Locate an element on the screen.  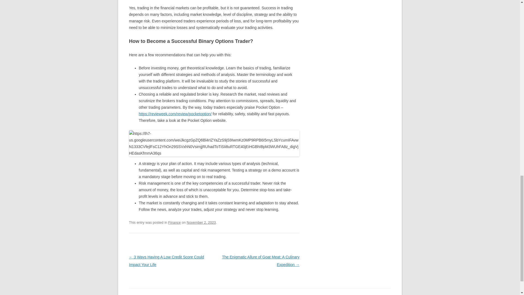
November 2, 2023 is located at coordinates (201, 222).